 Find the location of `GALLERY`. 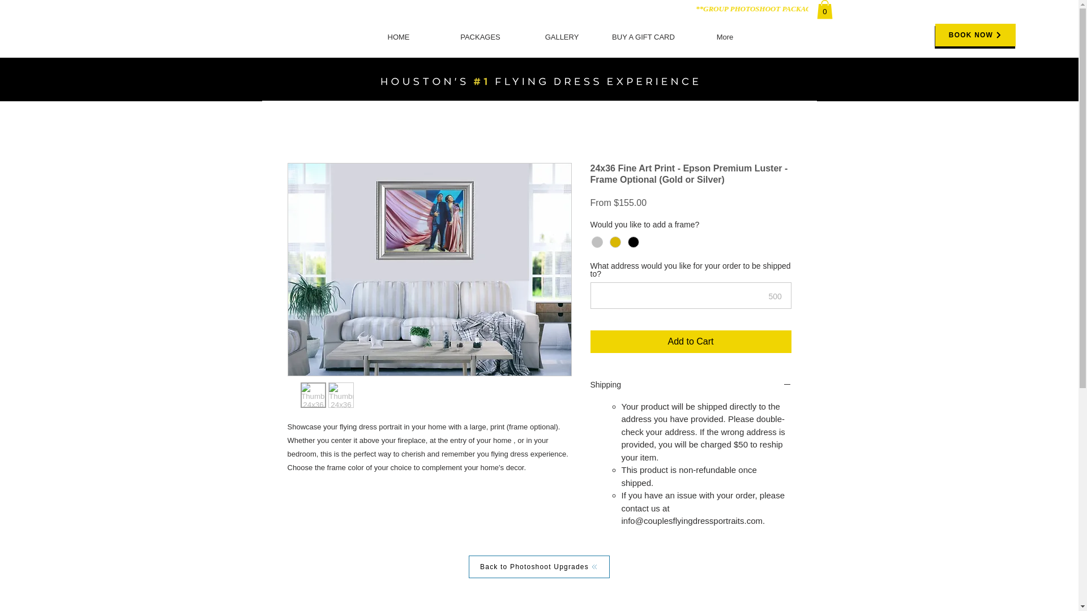

GALLERY is located at coordinates (561, 37).